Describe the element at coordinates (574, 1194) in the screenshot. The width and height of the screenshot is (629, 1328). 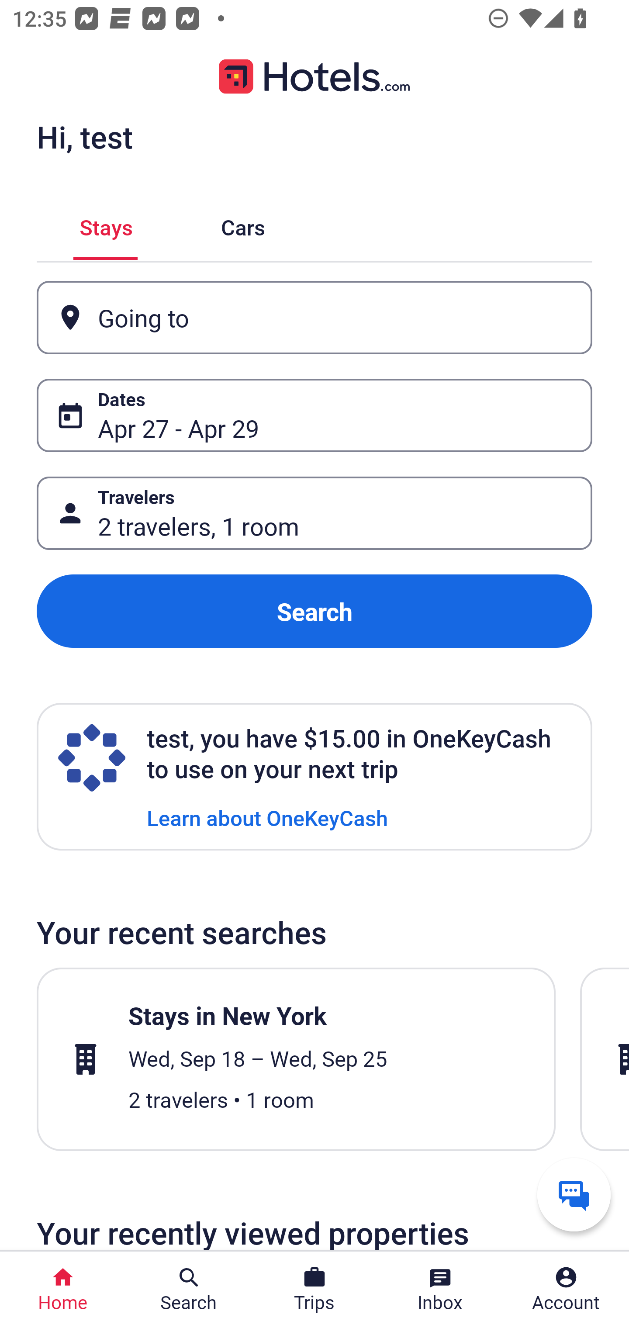
I see `Get help from a virtual agent` at that location.